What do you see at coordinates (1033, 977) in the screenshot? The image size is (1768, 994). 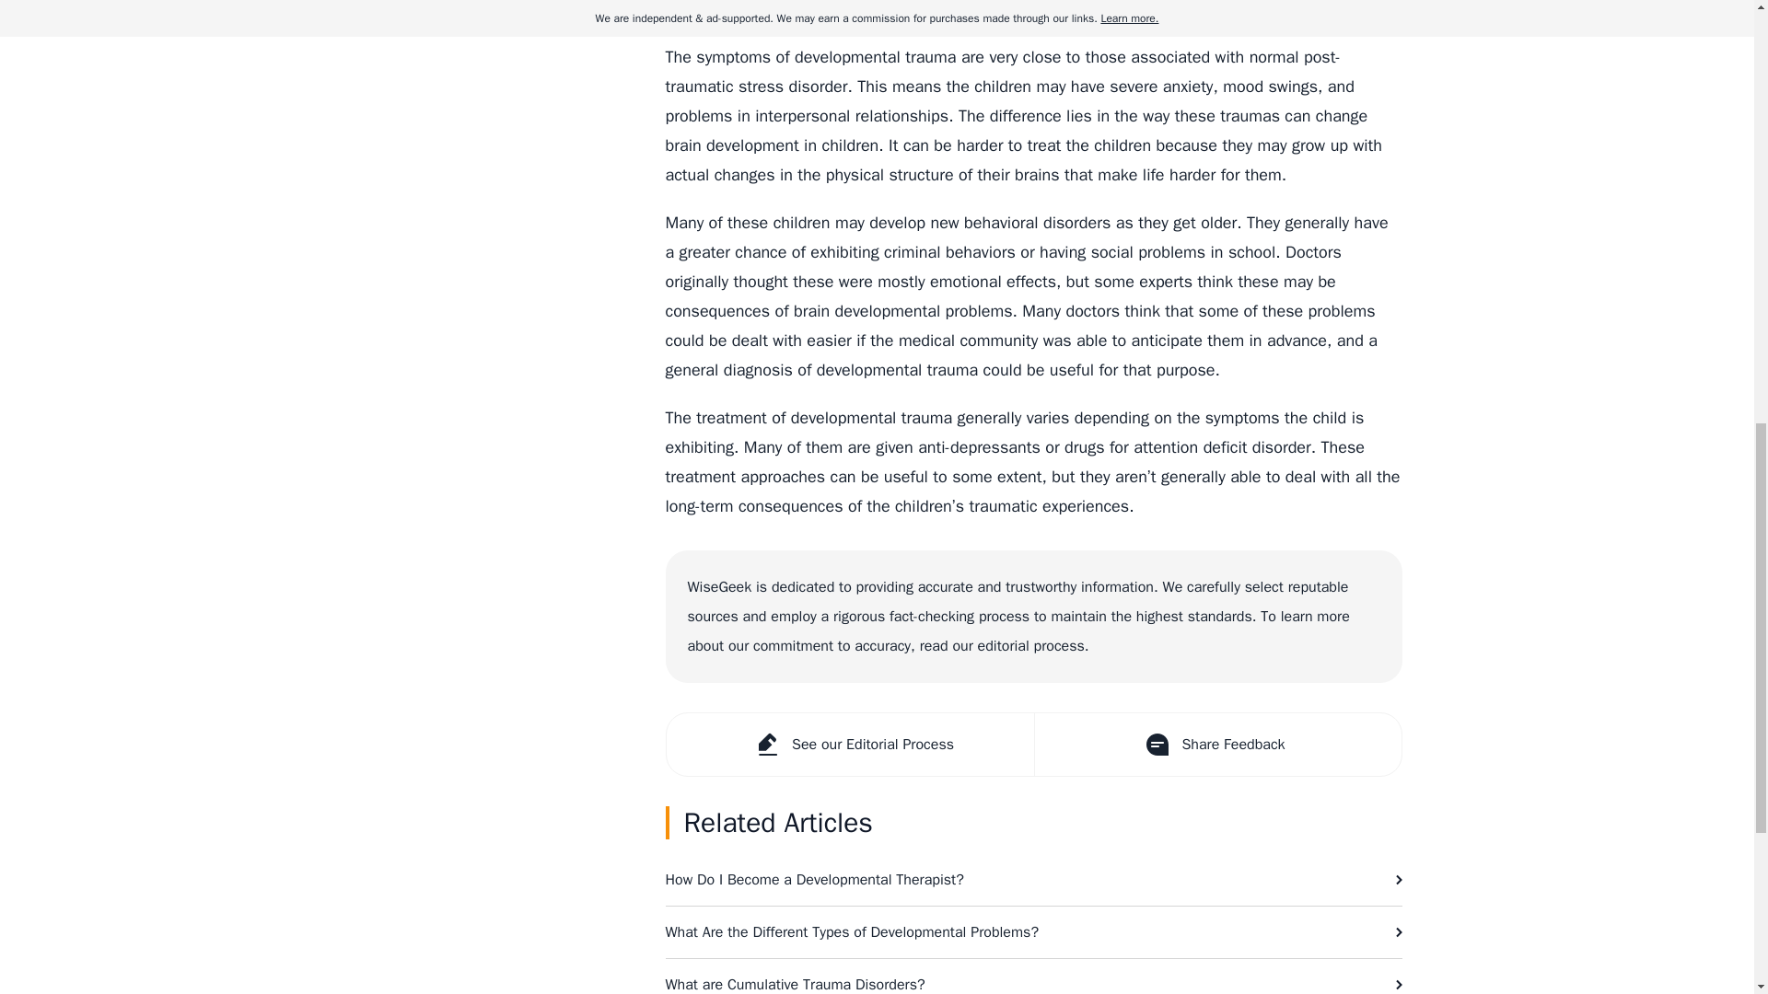 I see `What are Cumulative Trauma Disorders?` at bounding box center [1033, 977].